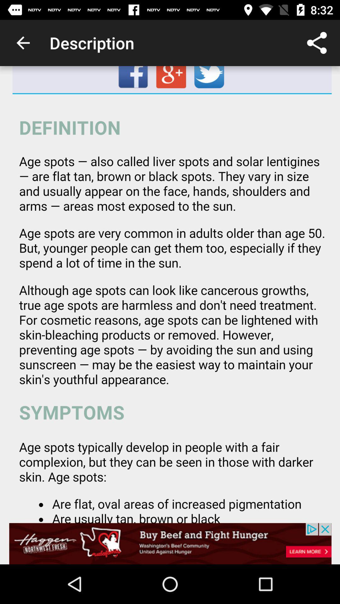 The width and height of the screenshot is (340, 604). What do you see at coordinates (172, 80) in the screenshot?
I see `google box option` at bounding box center [172, 80].